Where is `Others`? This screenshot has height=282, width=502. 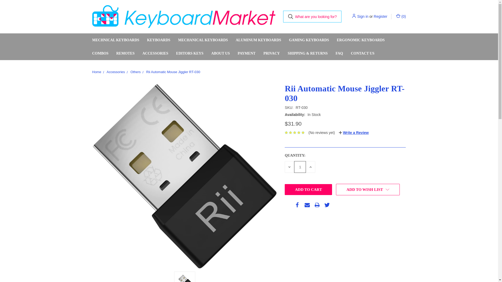 Others is located at coordinates (135, 72).